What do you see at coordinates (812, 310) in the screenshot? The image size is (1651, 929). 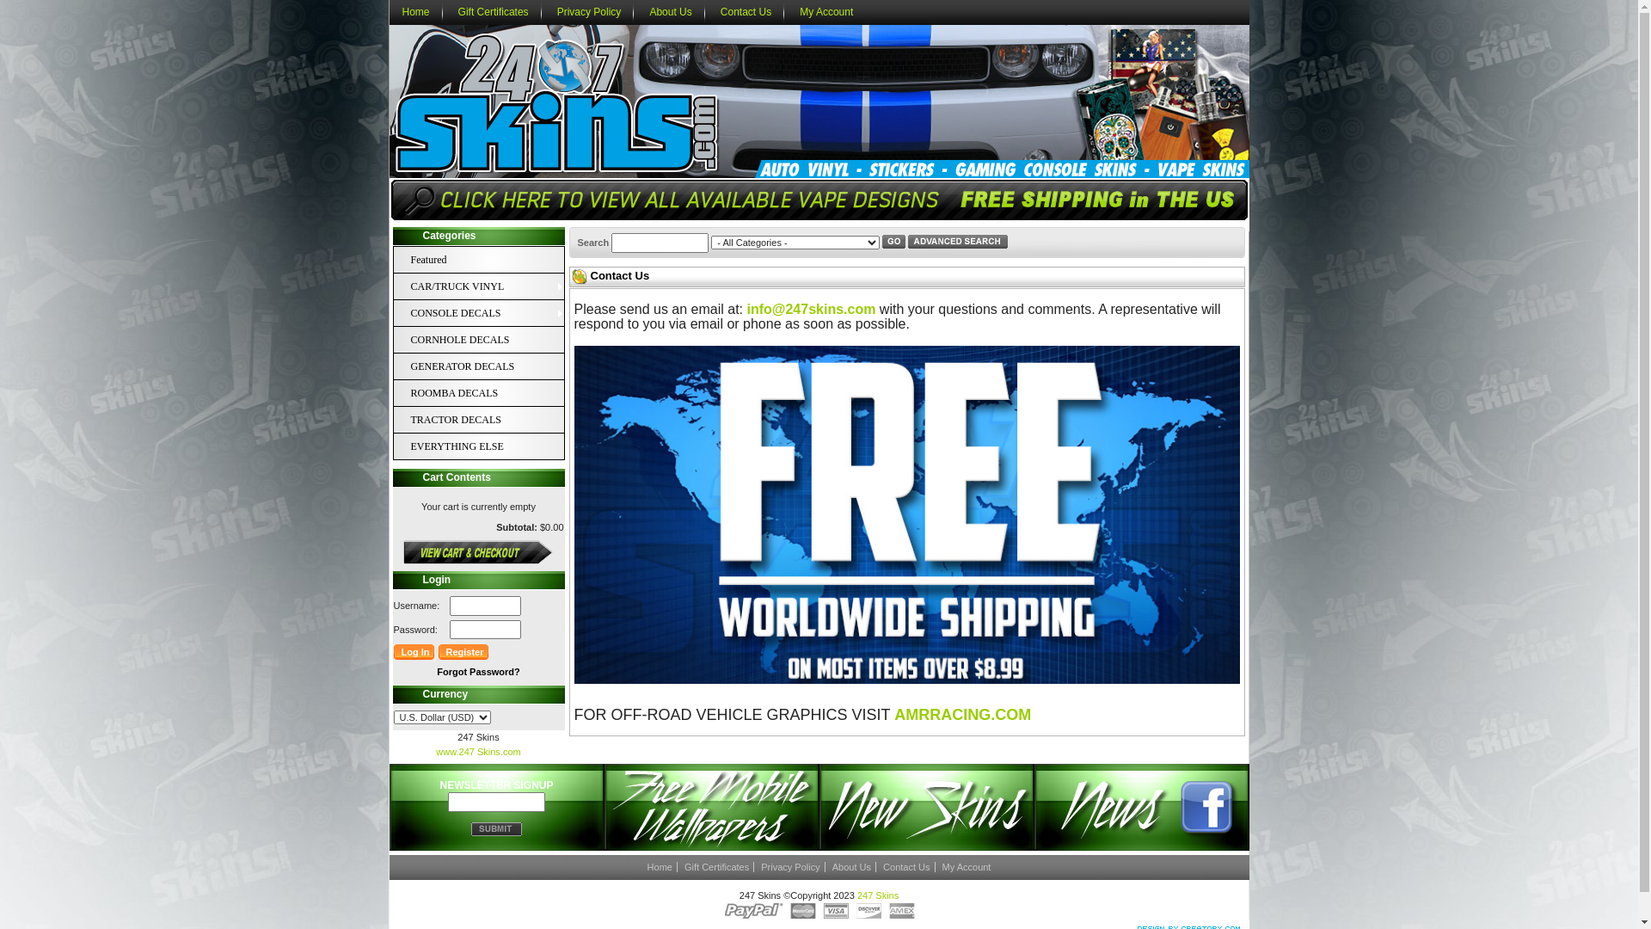 I see `info@247skins.com` at bounding box center [812, 310].